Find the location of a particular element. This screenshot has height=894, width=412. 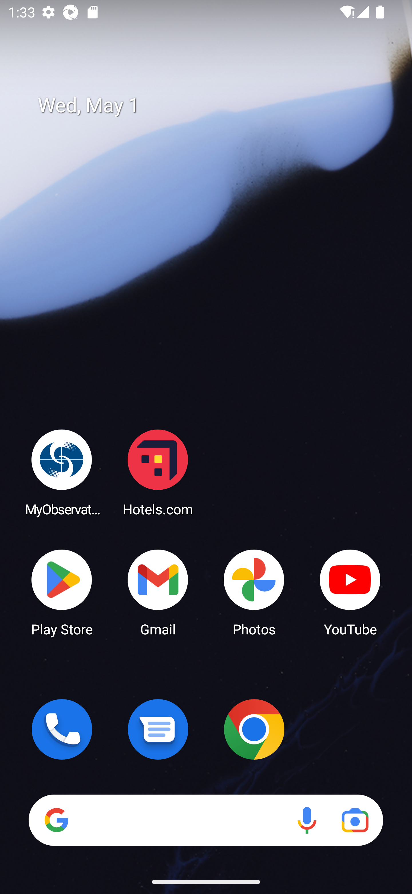

Search Voice search Google Lens is located at coordinates (206, 820).